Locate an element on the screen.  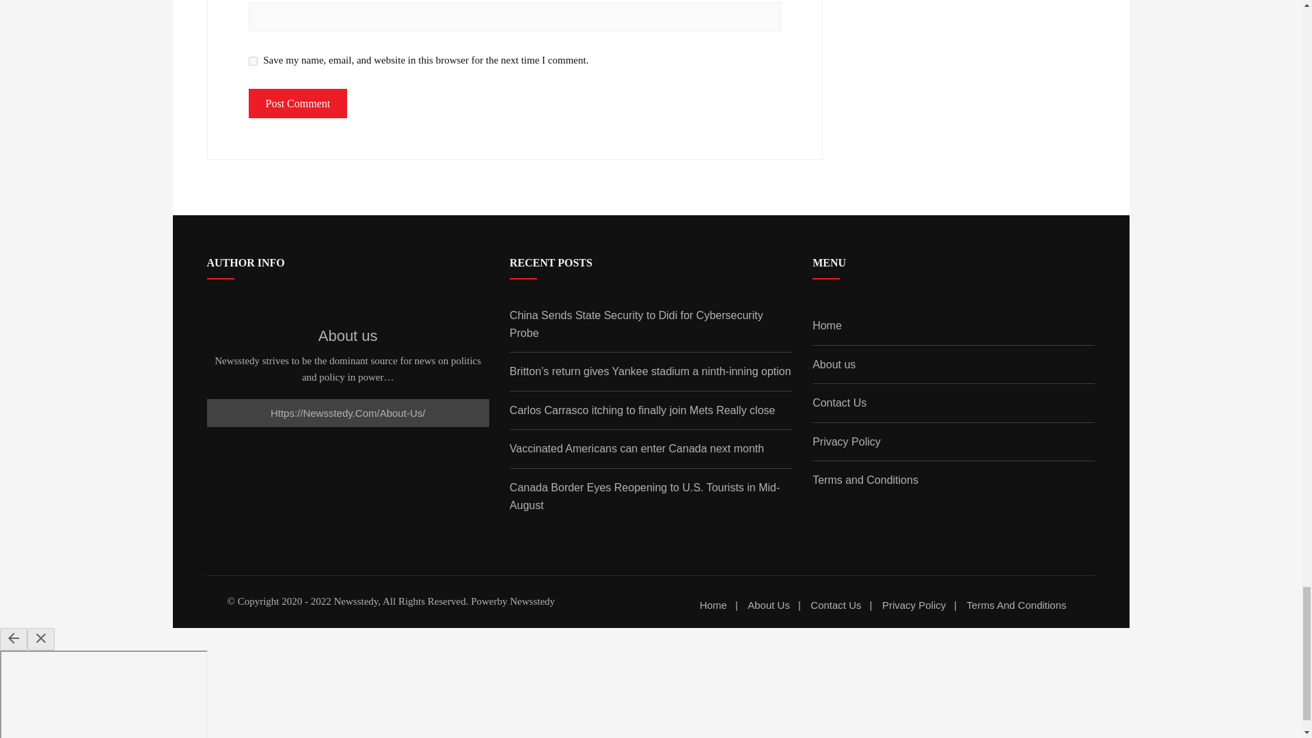
Post Comment is located at coordinates (298, 103).